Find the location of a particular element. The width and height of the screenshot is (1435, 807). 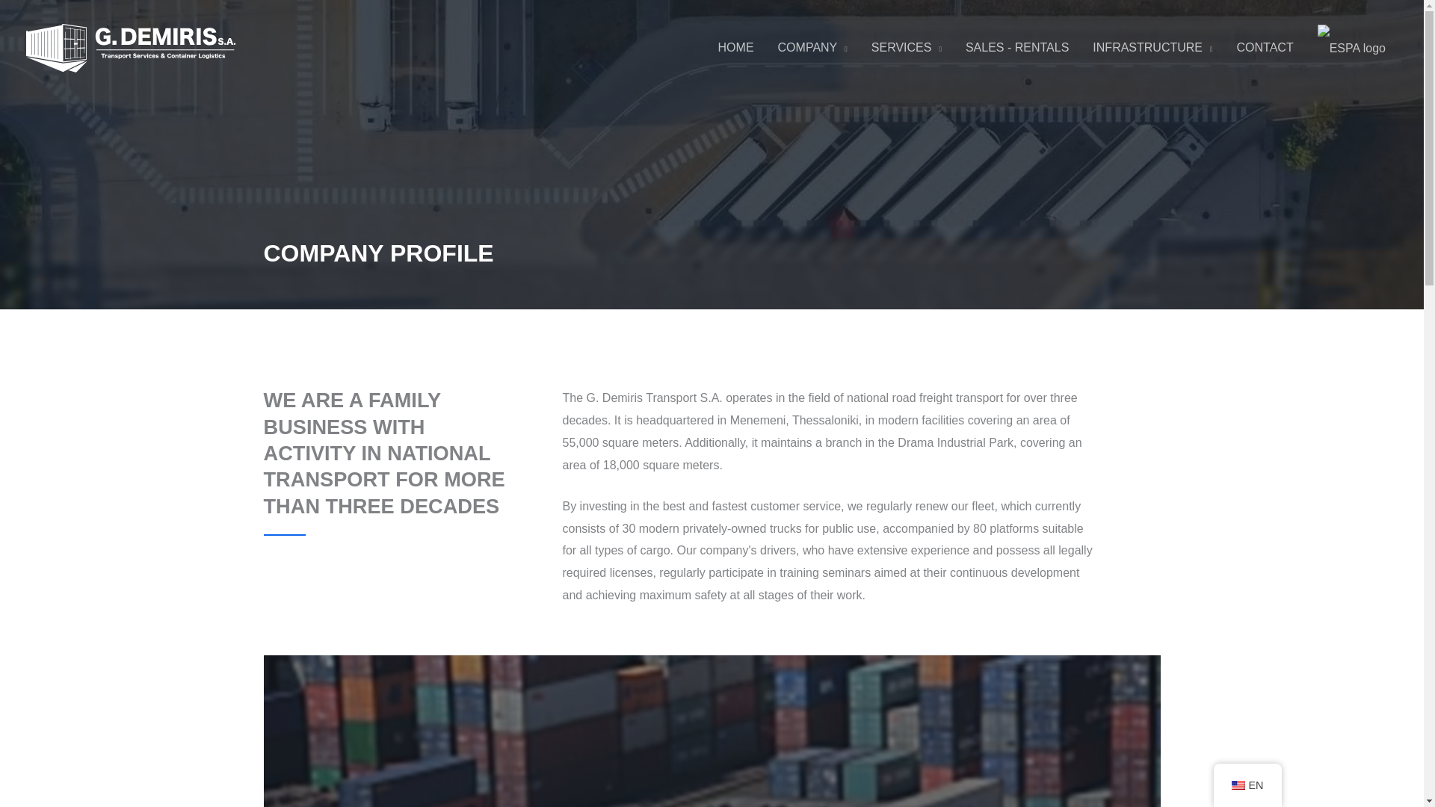

HOME is located at coordinates (735, 48).